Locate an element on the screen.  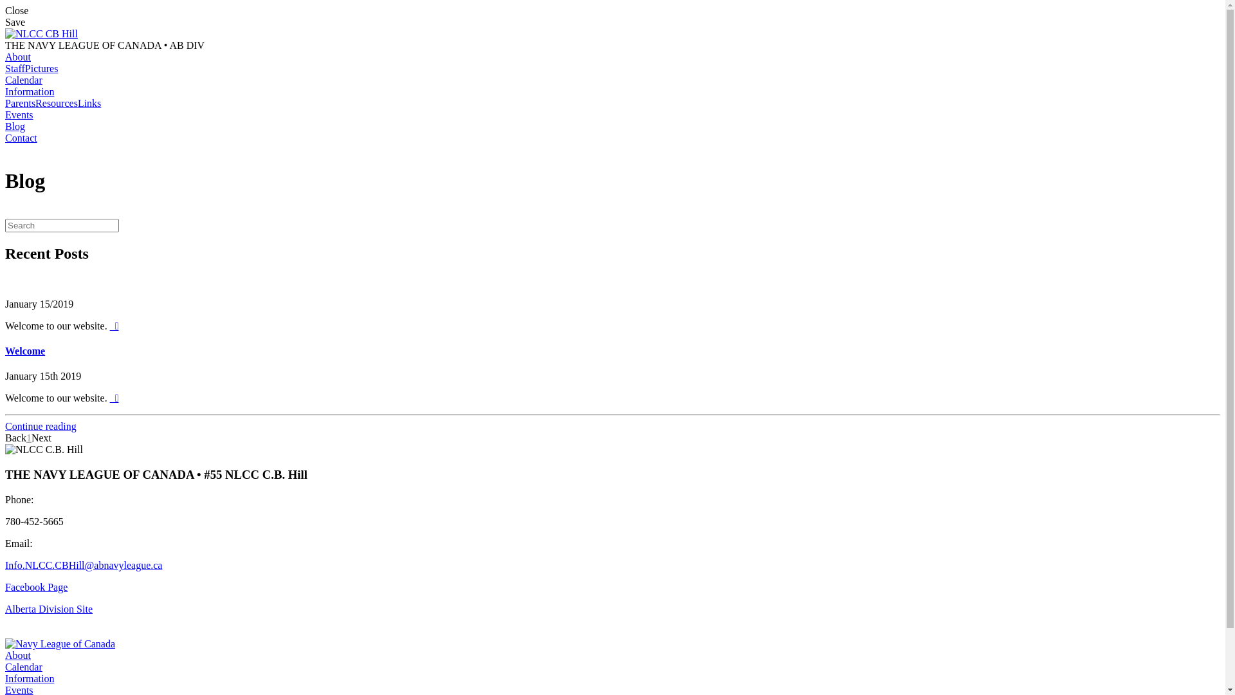
Contact is located at coordinates (21, 138).